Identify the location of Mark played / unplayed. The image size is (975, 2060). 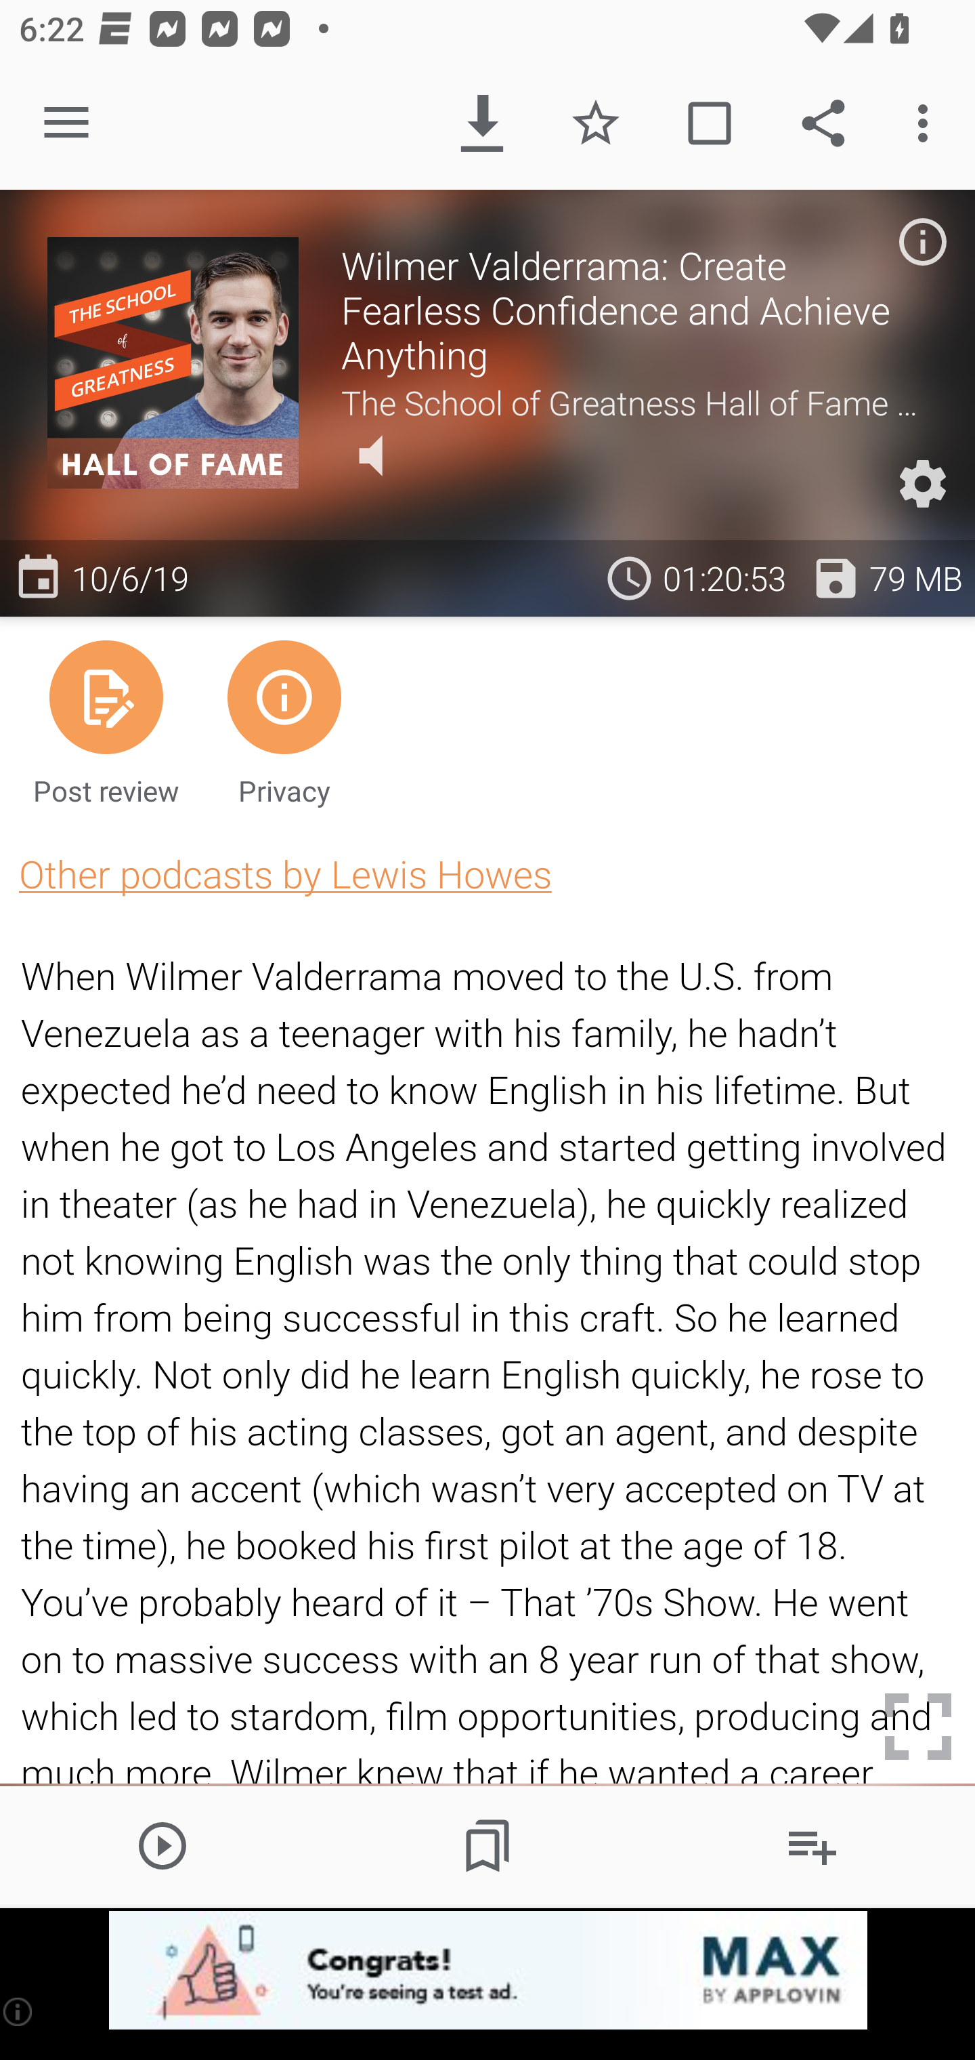
(709, 123).